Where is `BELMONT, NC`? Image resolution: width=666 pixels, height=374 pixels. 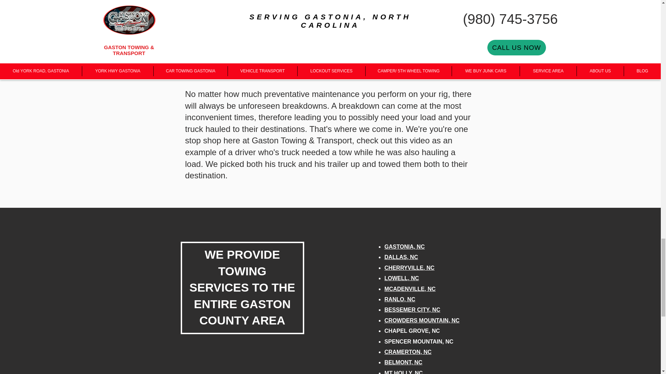 BELMONT, NC is located at coordinates (403, 362).